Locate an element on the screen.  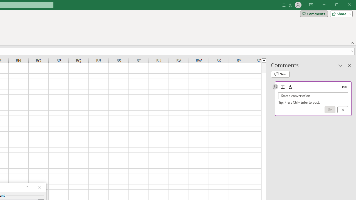
Close pane is located at coordinates (349, 65).